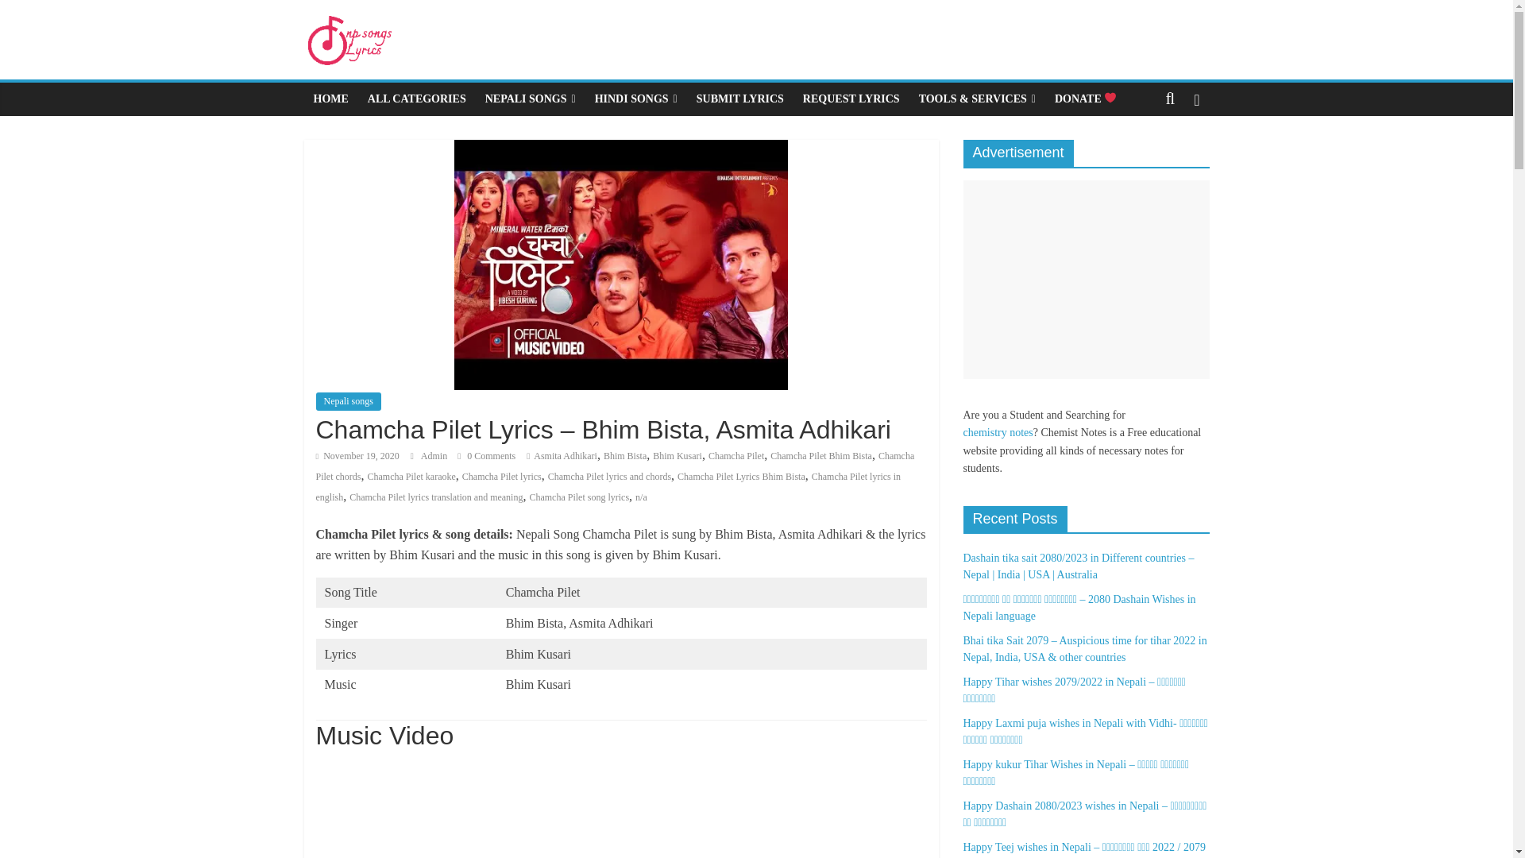 The height and width of the screenshot is (858, 1525). What do you see at coordinates (1085, 99) in the screenshot?
I see `DONATE` at bounding box center [1085, 99].